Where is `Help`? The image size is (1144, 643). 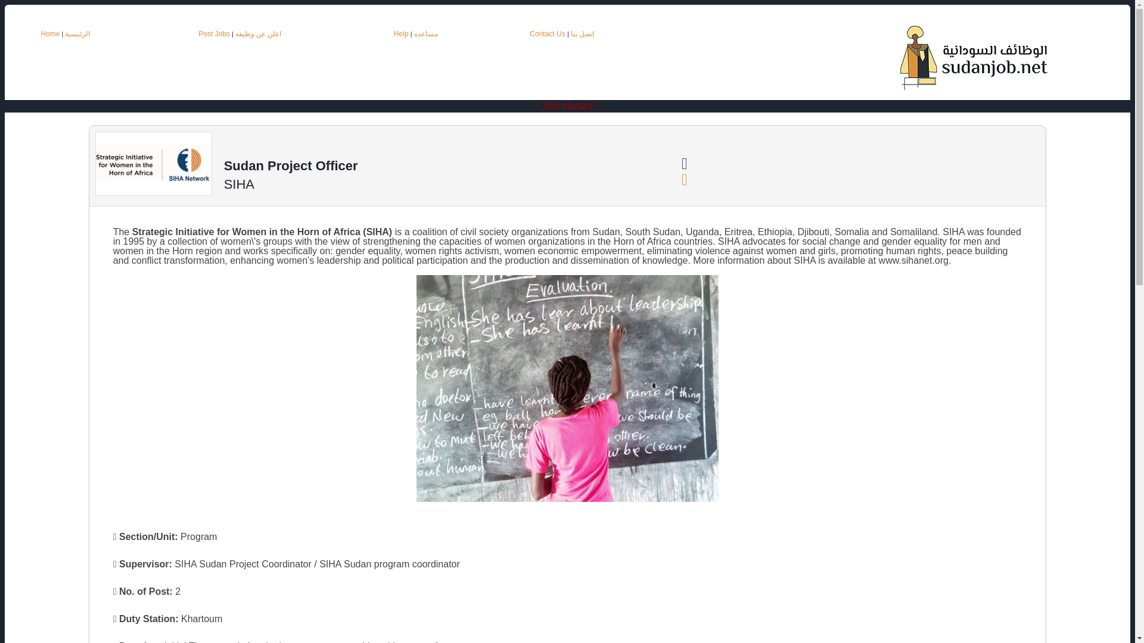
Help is located at coordinates (400, 33).